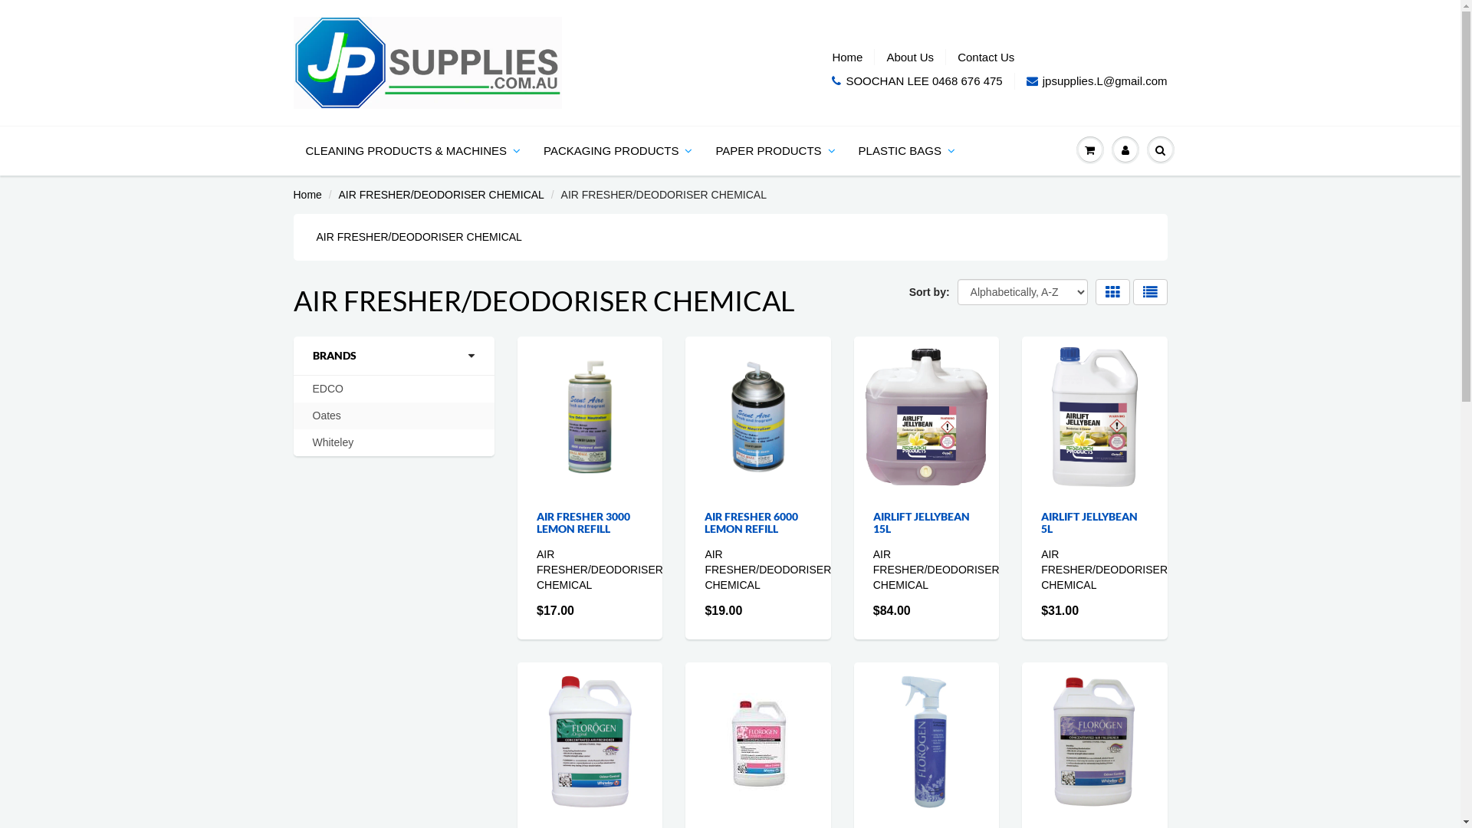 This screenshot has width=1472, height=828. I want to click on Contact Us, so click(986, 57).